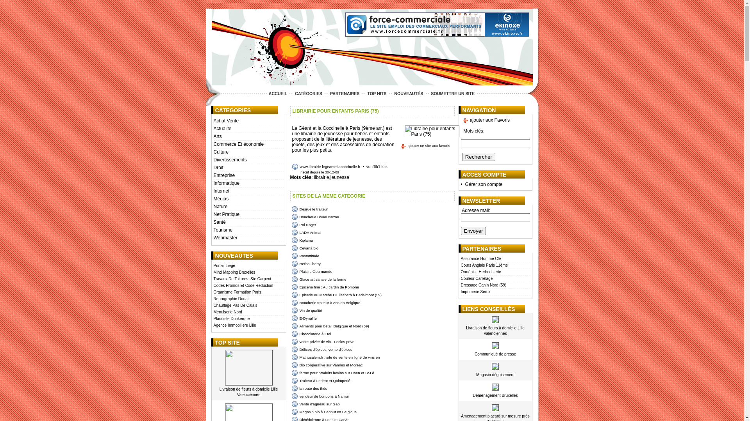 Image resolution: width=750 pixels, height=421 pixels. What do you see at coordinates (495, 279) in the screenshot?
I see `Couleur Carrelage` at bounding box center [495, 279].